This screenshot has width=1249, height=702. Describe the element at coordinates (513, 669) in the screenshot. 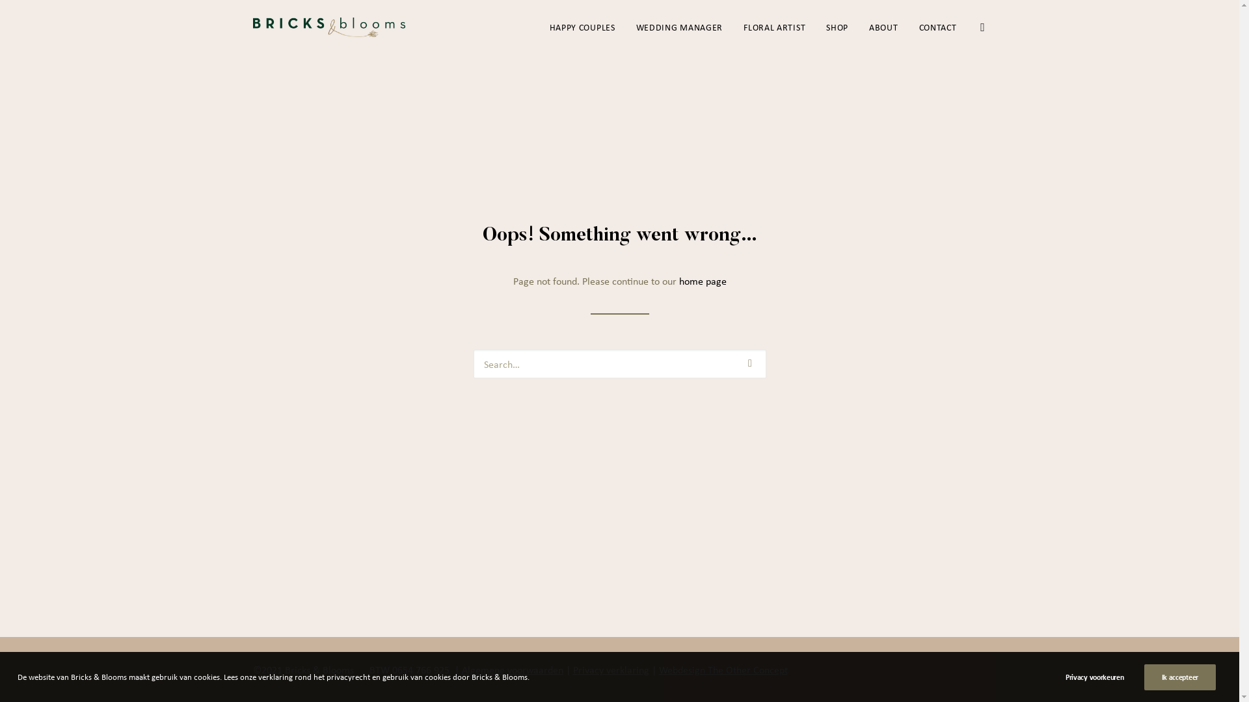

I see `Algemene voorwaarden` at that location.